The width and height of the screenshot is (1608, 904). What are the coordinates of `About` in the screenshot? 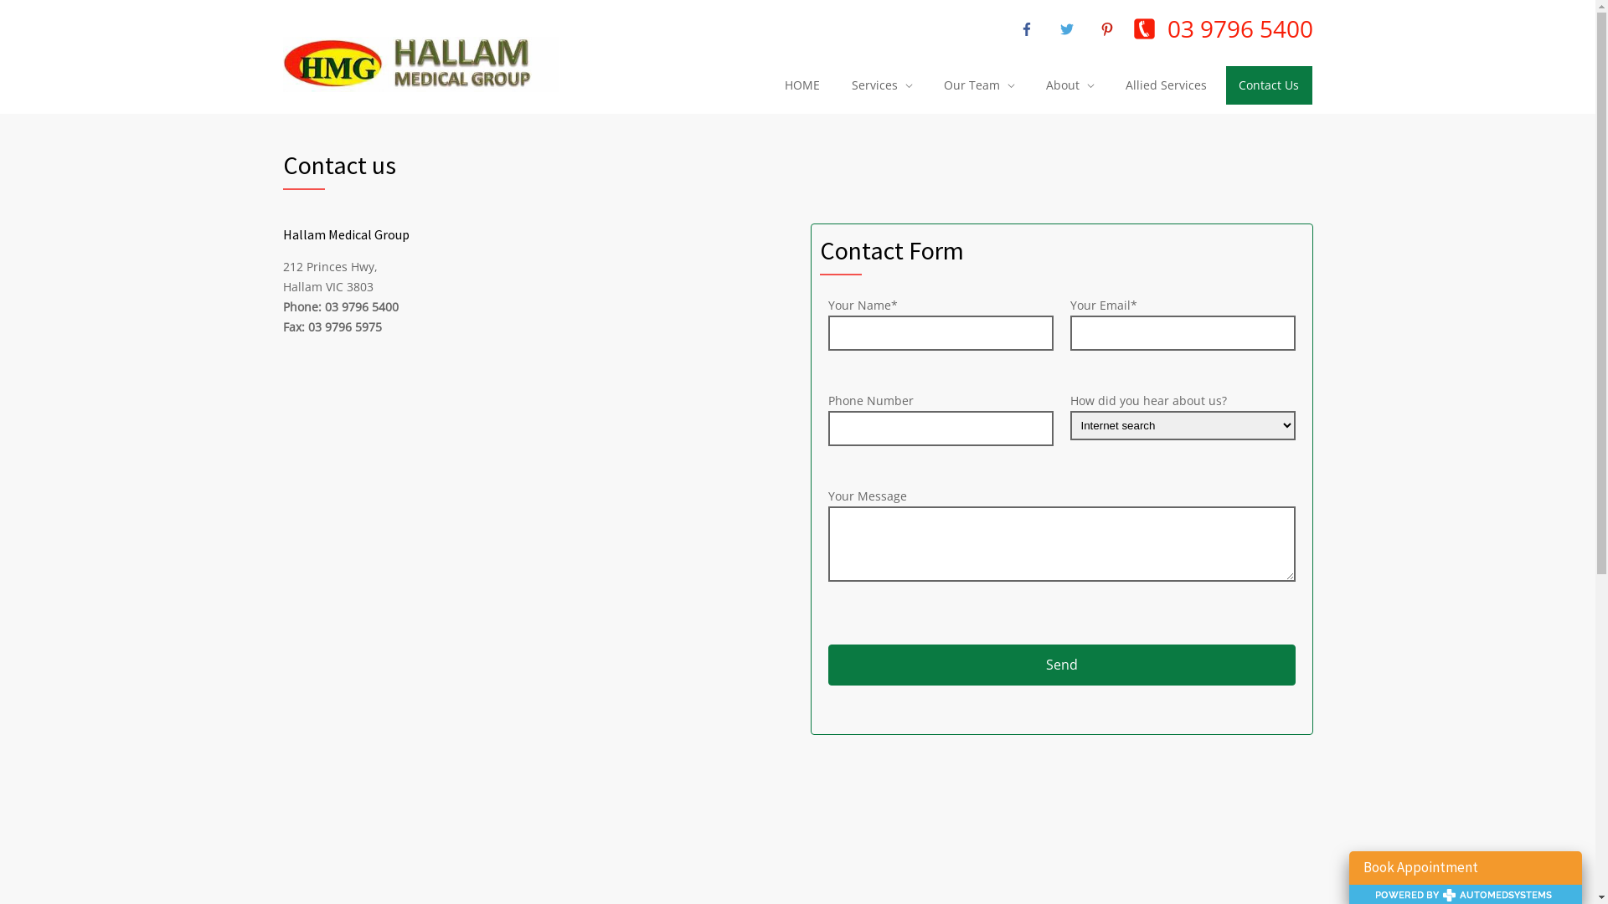 It's located at (1069, 85).